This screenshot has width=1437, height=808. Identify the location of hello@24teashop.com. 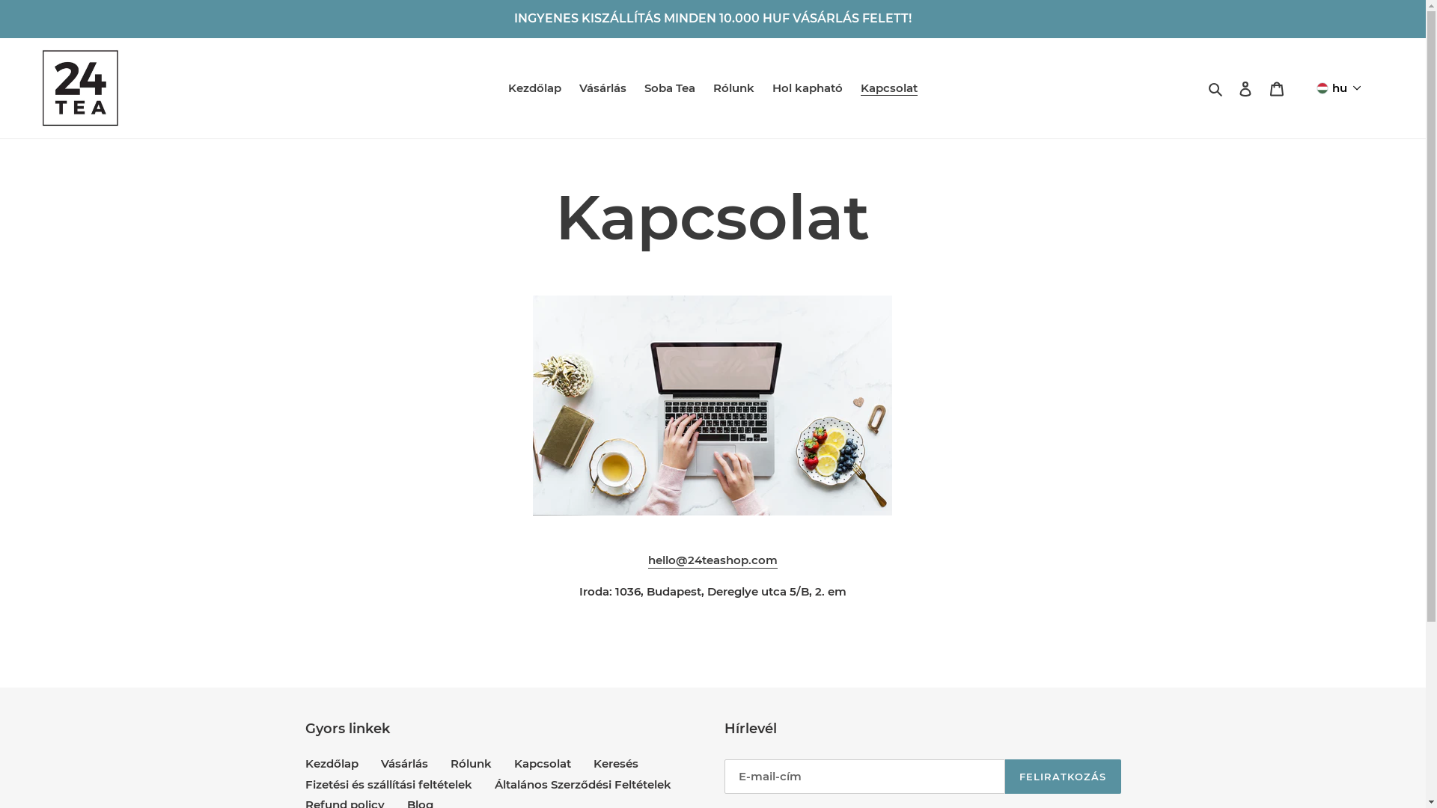
(713, 561).